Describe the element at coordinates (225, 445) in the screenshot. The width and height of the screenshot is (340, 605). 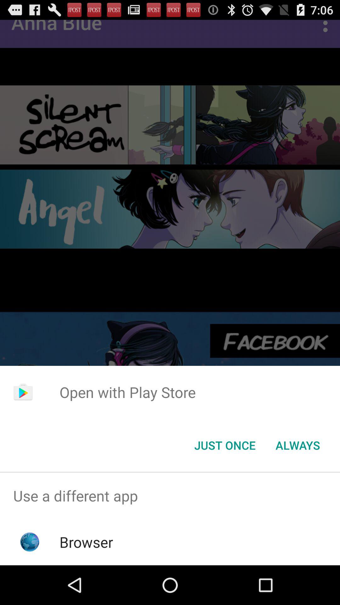
I see `press the item next to the always` at that location.